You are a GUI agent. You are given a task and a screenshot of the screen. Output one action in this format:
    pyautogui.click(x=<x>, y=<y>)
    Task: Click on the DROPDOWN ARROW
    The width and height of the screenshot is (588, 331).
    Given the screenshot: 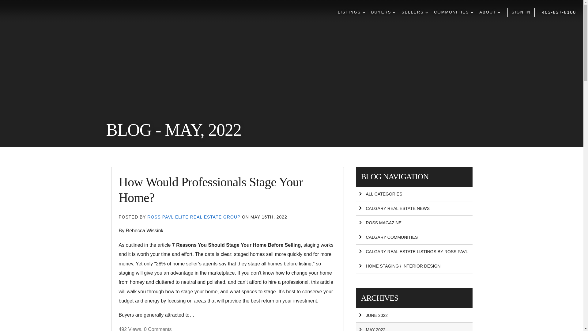 What is the action you would take?
    pyautogui.click(x=472, y=12)
    